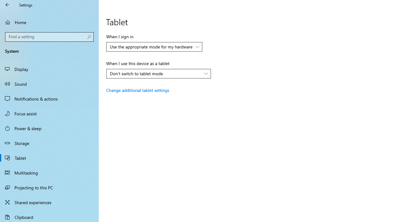 The width and height of the screenshot is (395, 222). Describe the element at coordinates (49, 84) in the screenshot. I see `Sound` at that location.